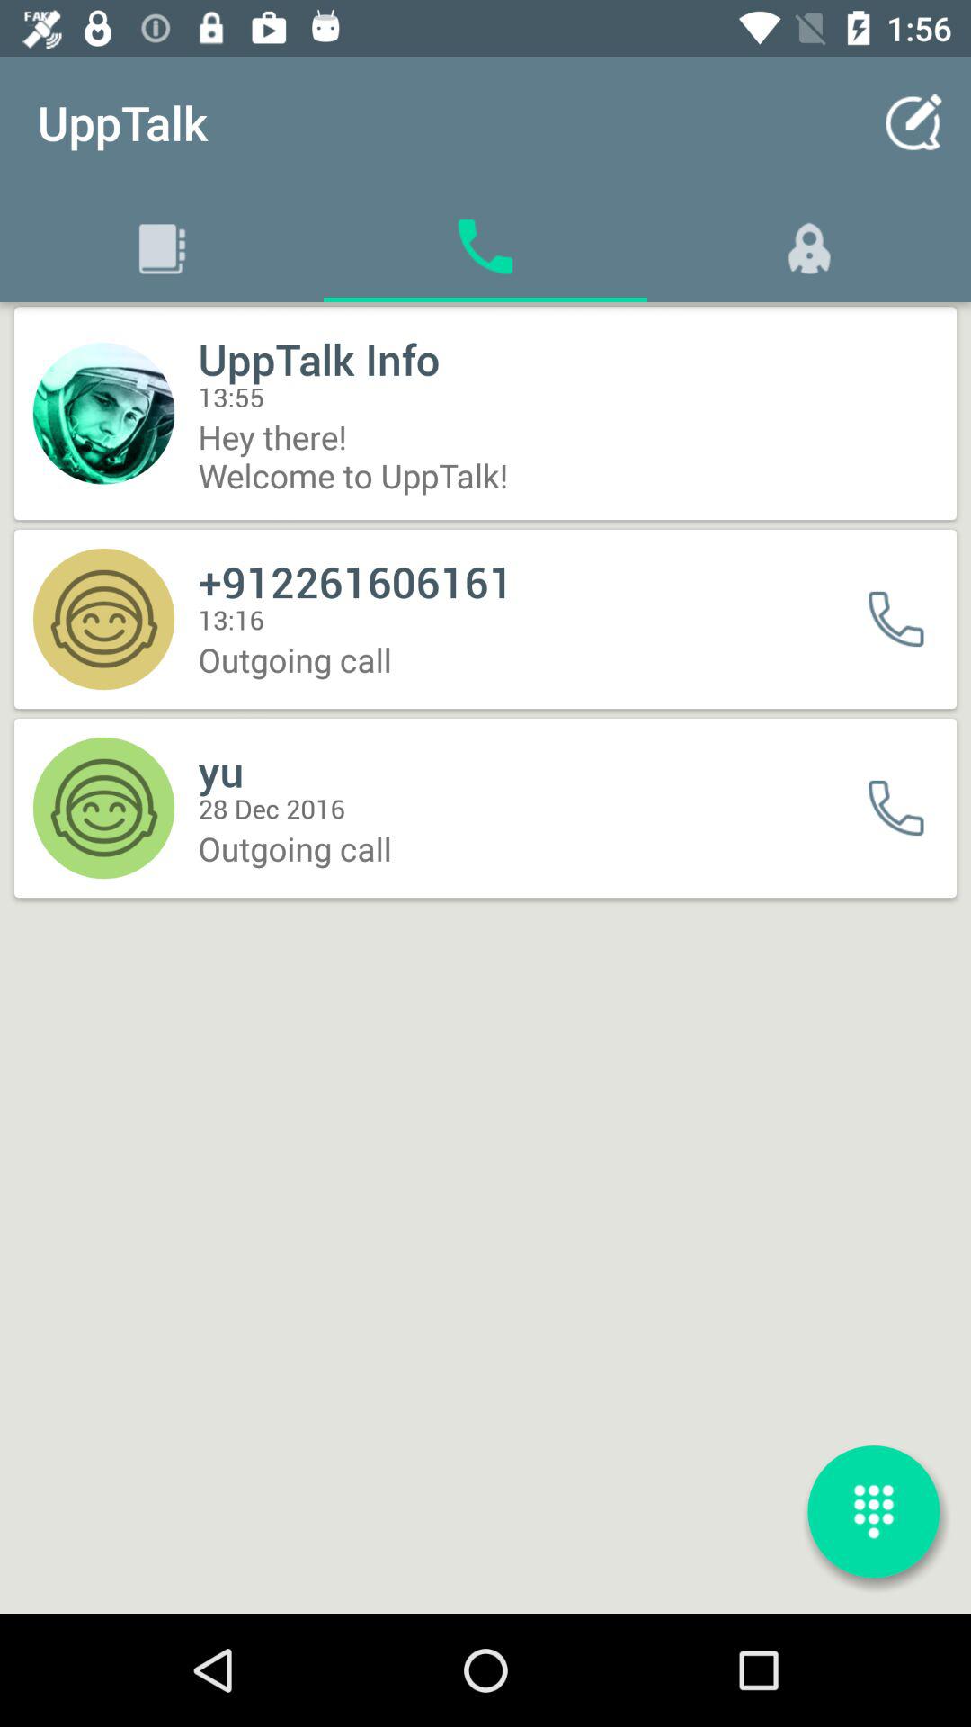 The height and width of the screenshot is (1727, 971). I want to click on choose icon at the bottom right corner, so click(873, 1511).